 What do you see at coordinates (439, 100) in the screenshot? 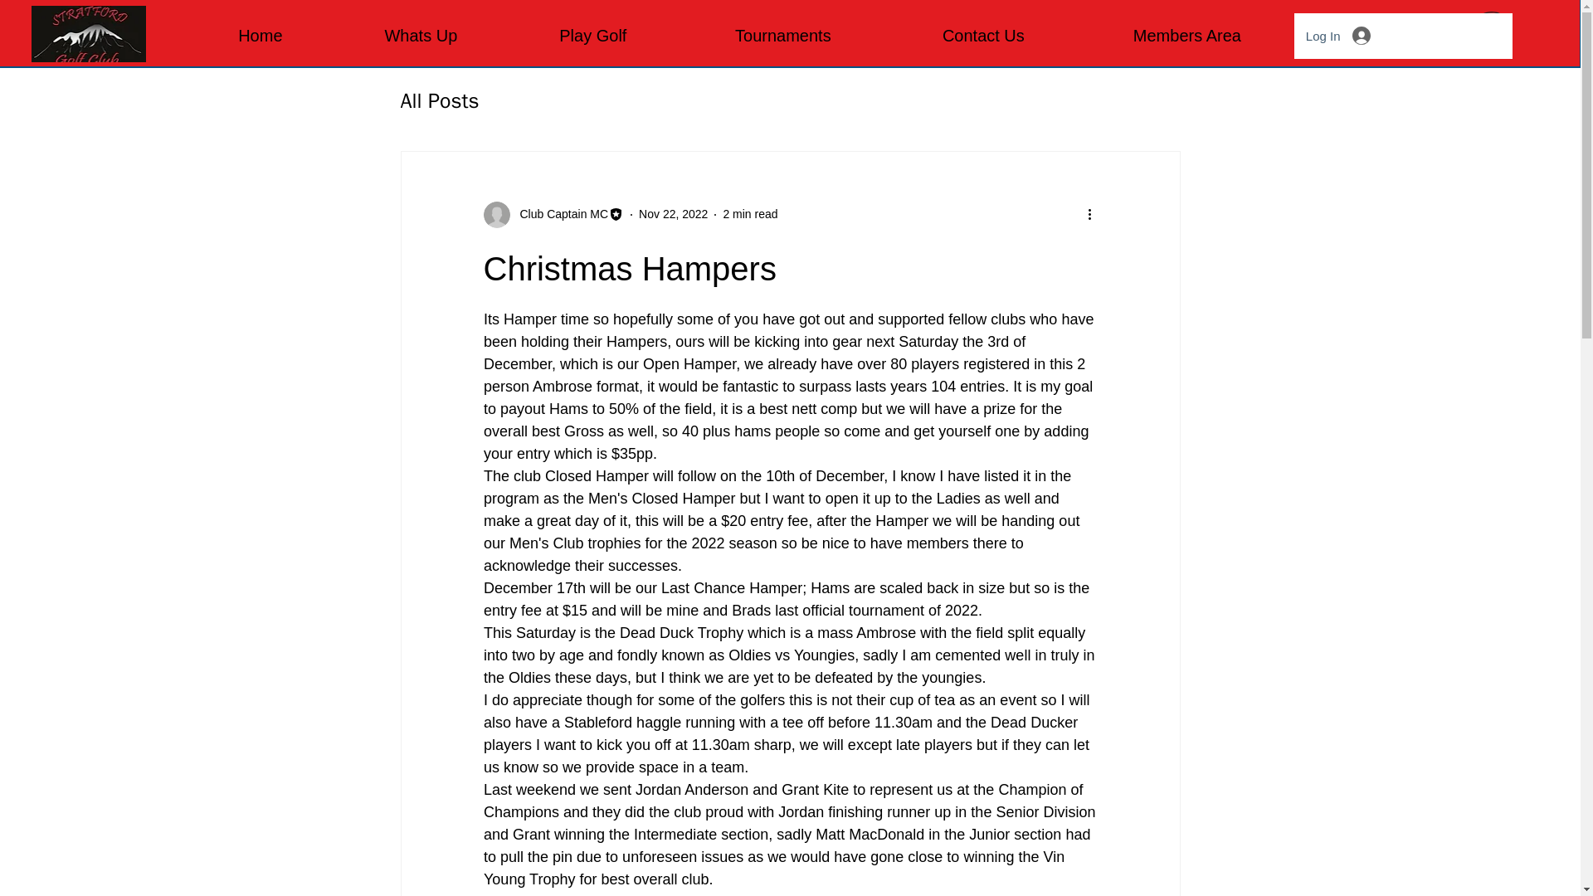
I see `All Posts` at bounding box center [439, 100].